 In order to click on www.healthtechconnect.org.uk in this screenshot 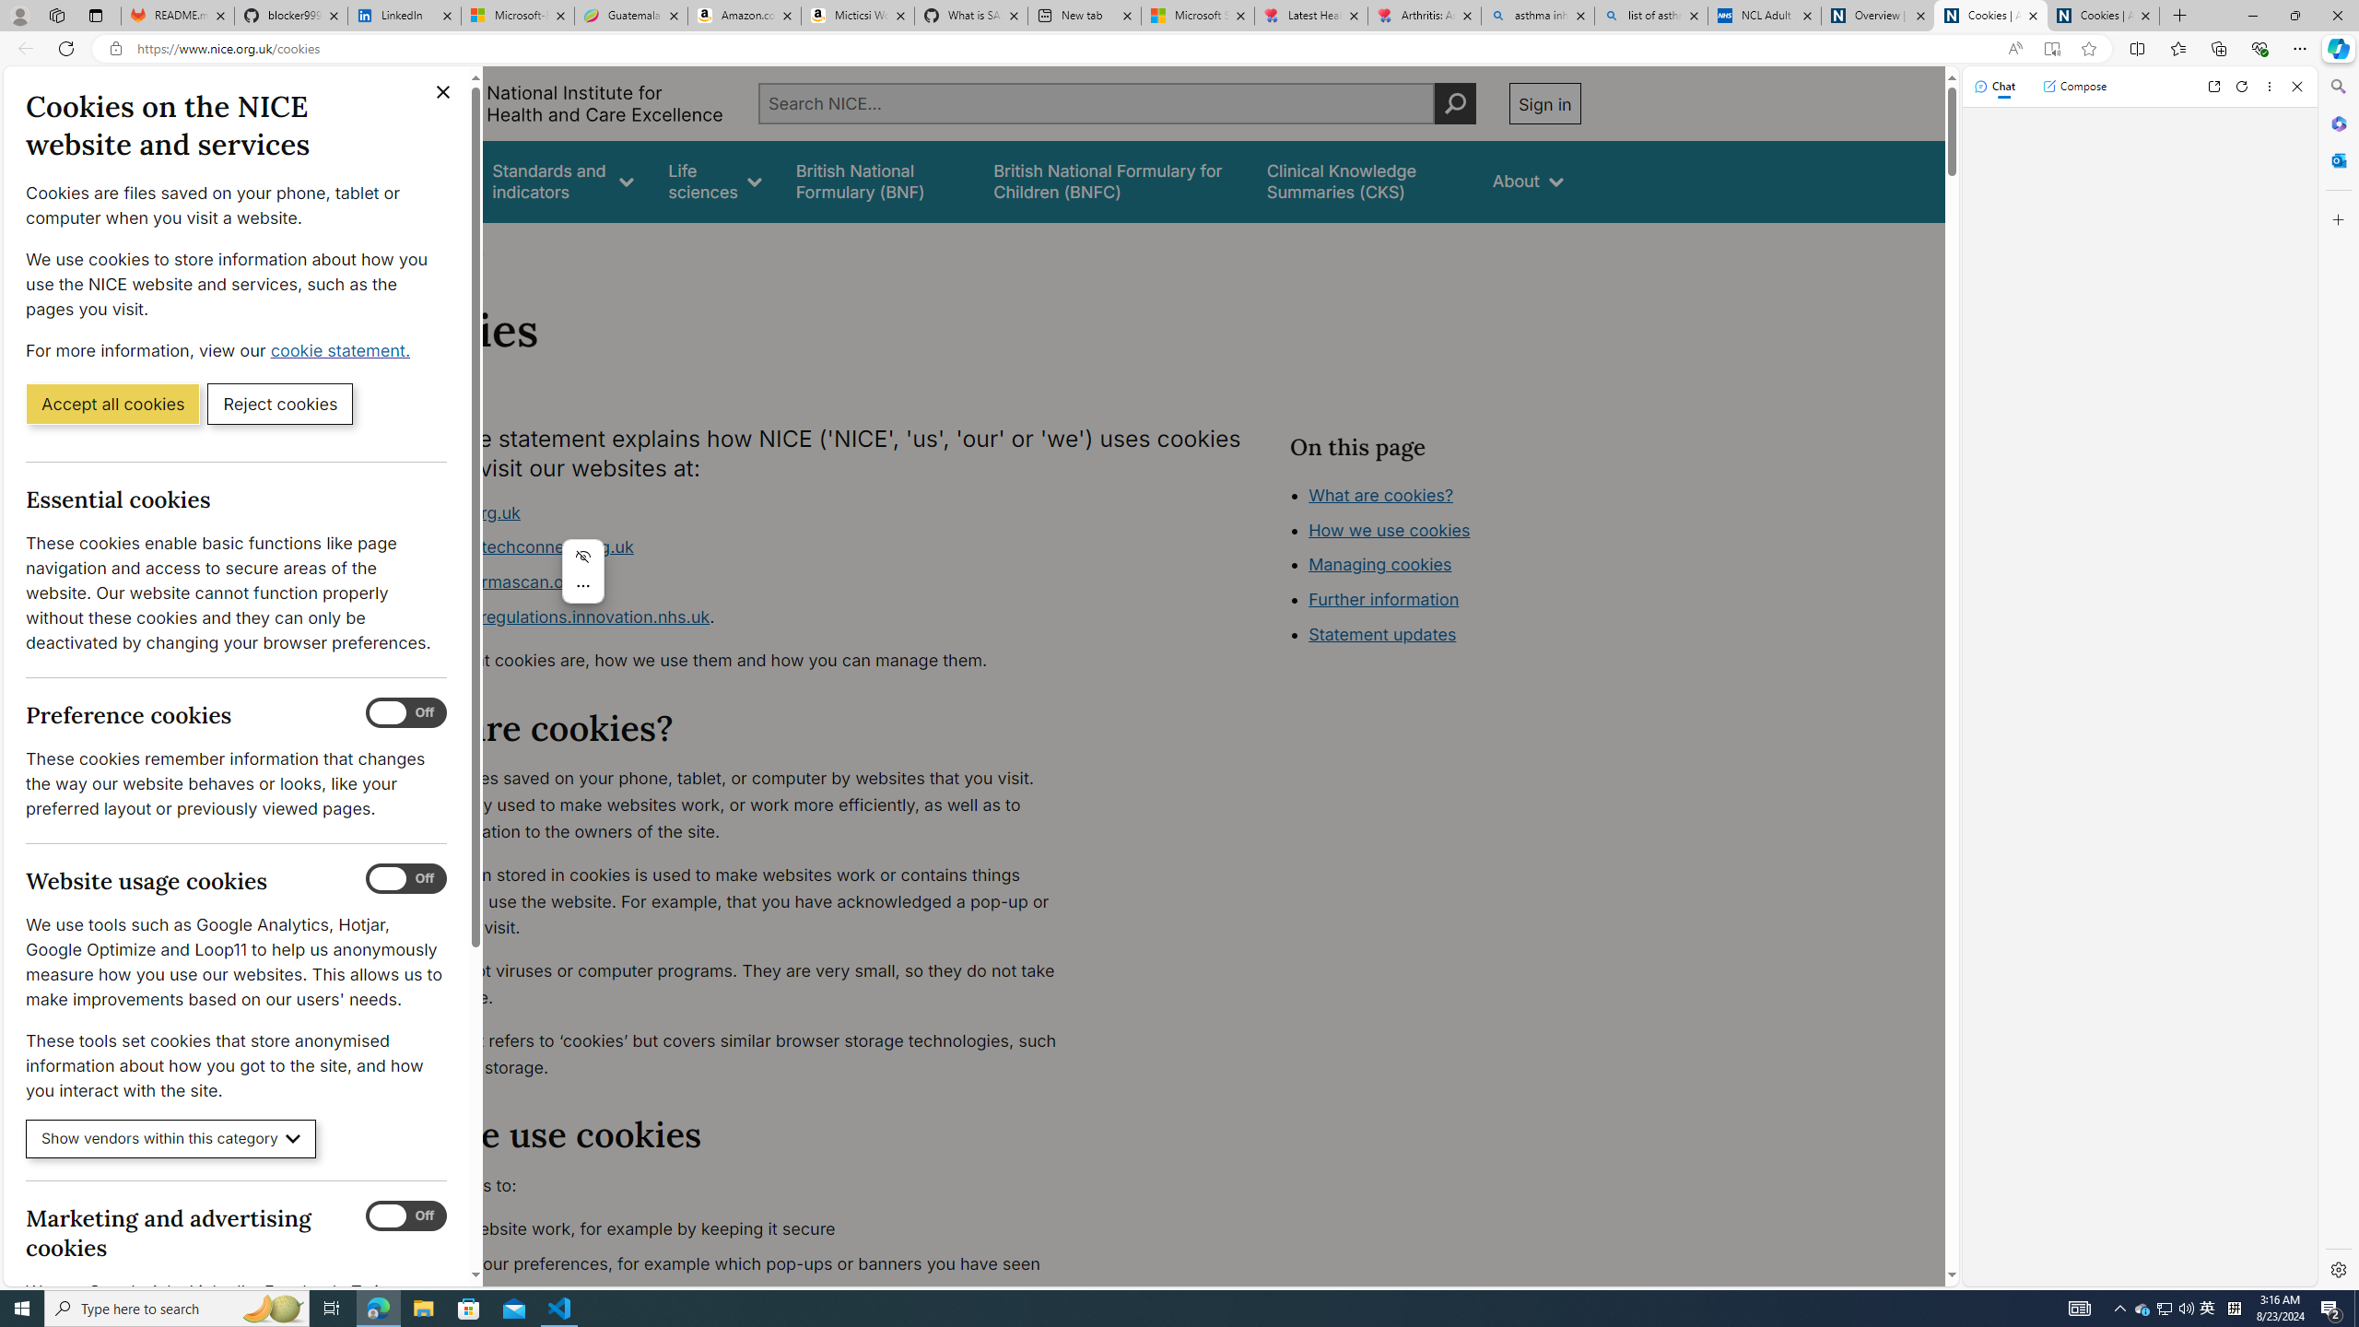, I will do `click(734, 548)`.